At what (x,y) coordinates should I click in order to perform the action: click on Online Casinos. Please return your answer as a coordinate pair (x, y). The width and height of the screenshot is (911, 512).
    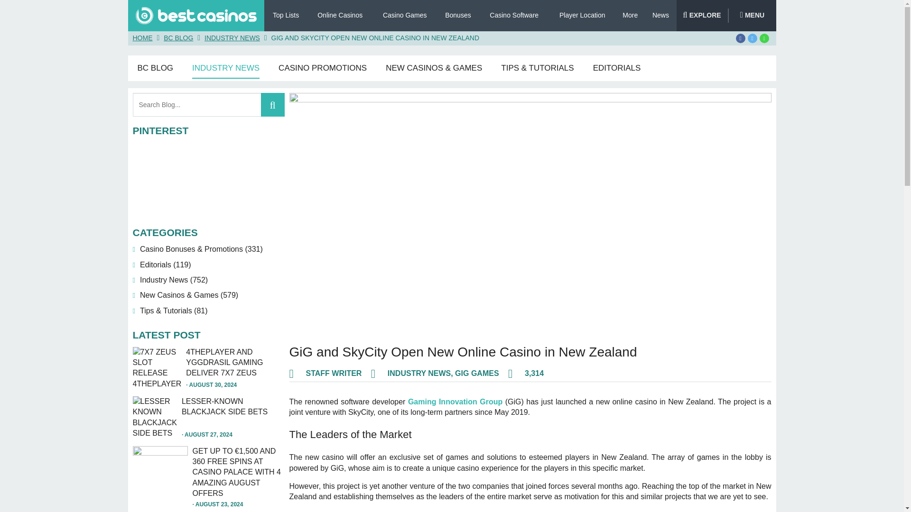
    Looking at the image, I should click on (340, 17).